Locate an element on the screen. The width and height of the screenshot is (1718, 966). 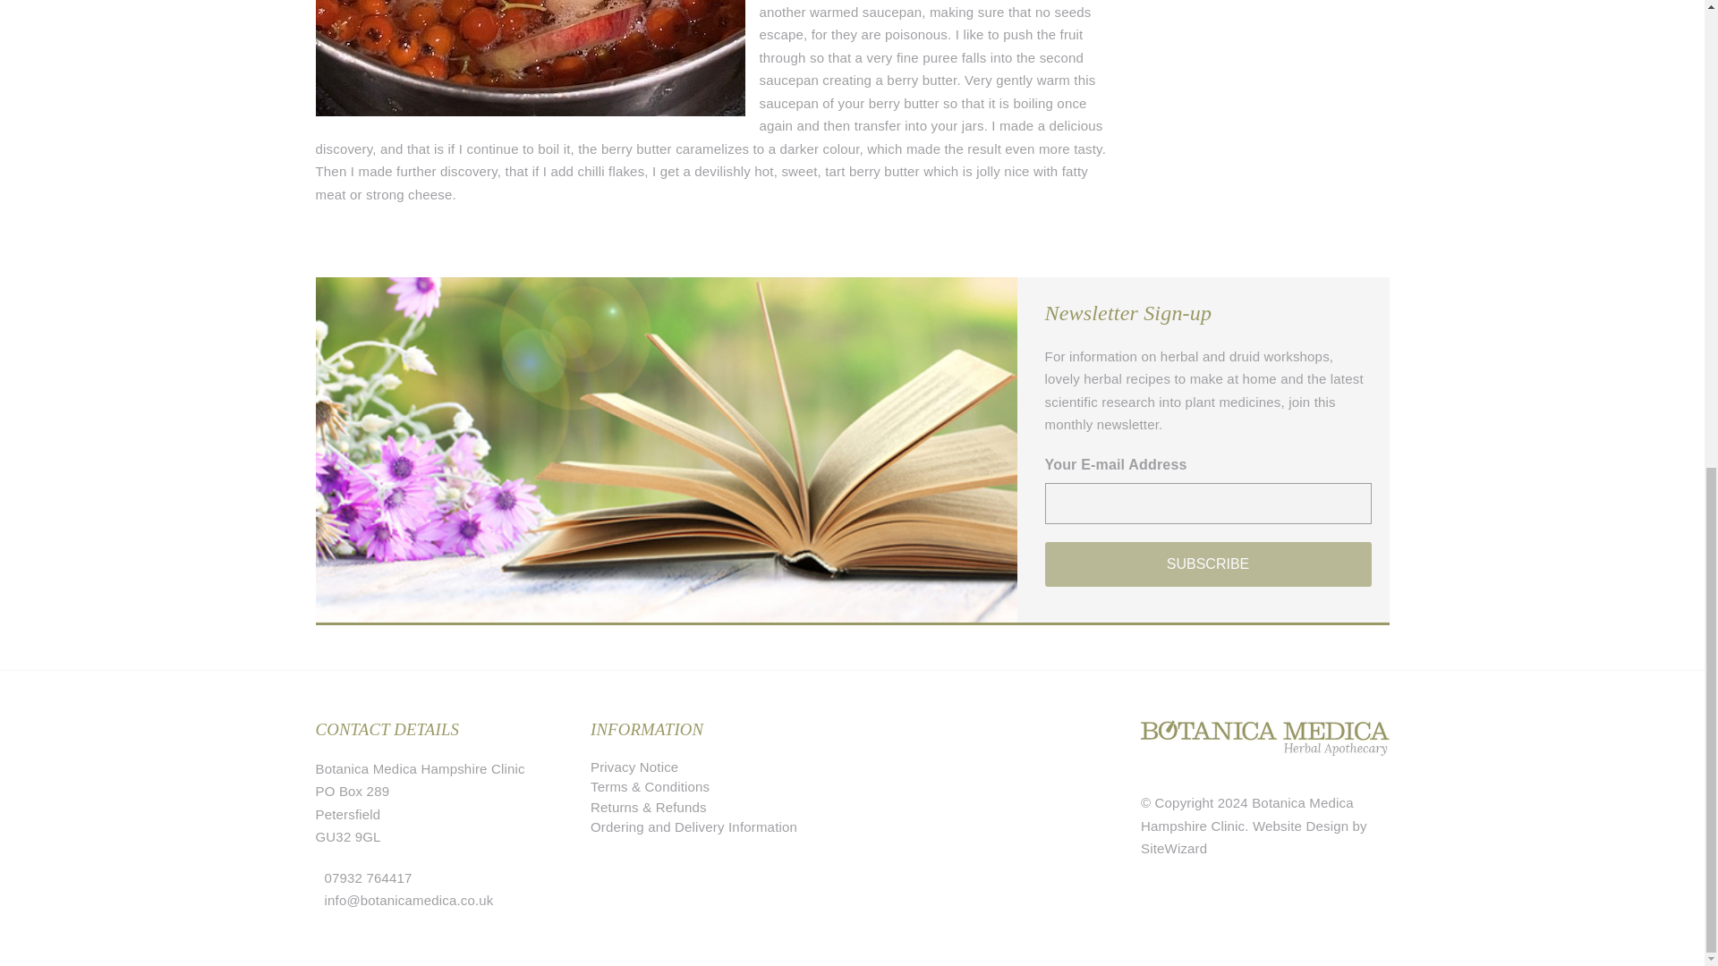
SiteWizard is located at coordinates (1174, 848).